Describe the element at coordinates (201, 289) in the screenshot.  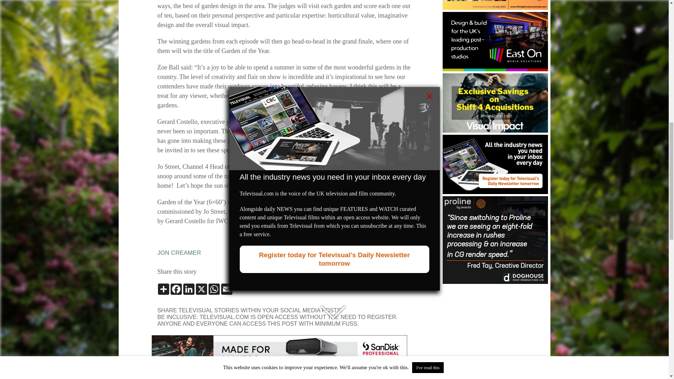
I see `X` at that location.